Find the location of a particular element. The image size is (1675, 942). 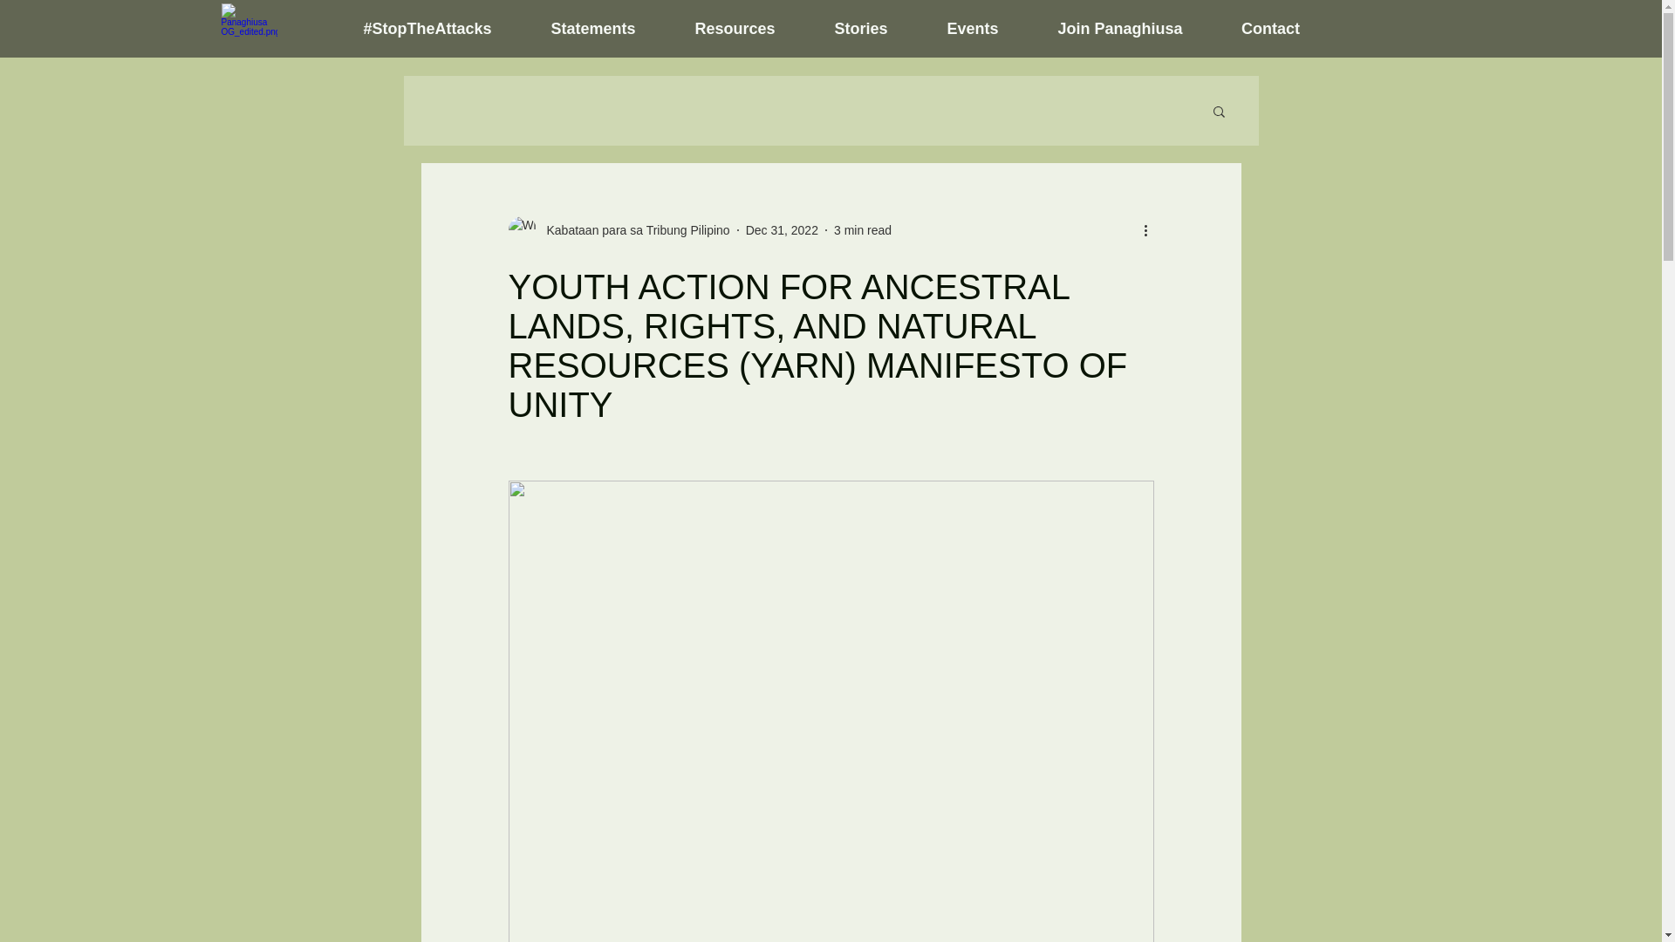

Kabataan para sa Tribung Pilipino is located at coordinates (632, 230).